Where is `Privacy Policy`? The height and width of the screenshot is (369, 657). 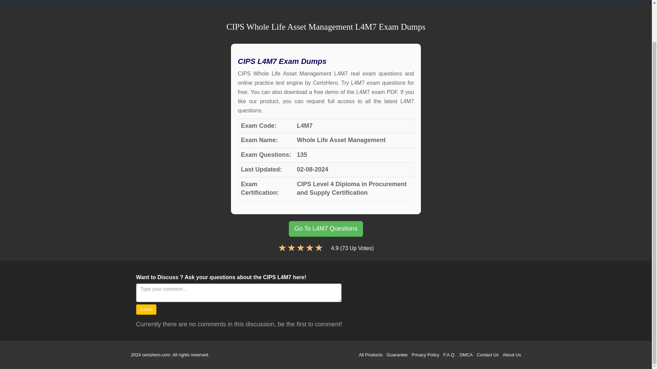 Privacy Policy is located at coordinates (426, 355).